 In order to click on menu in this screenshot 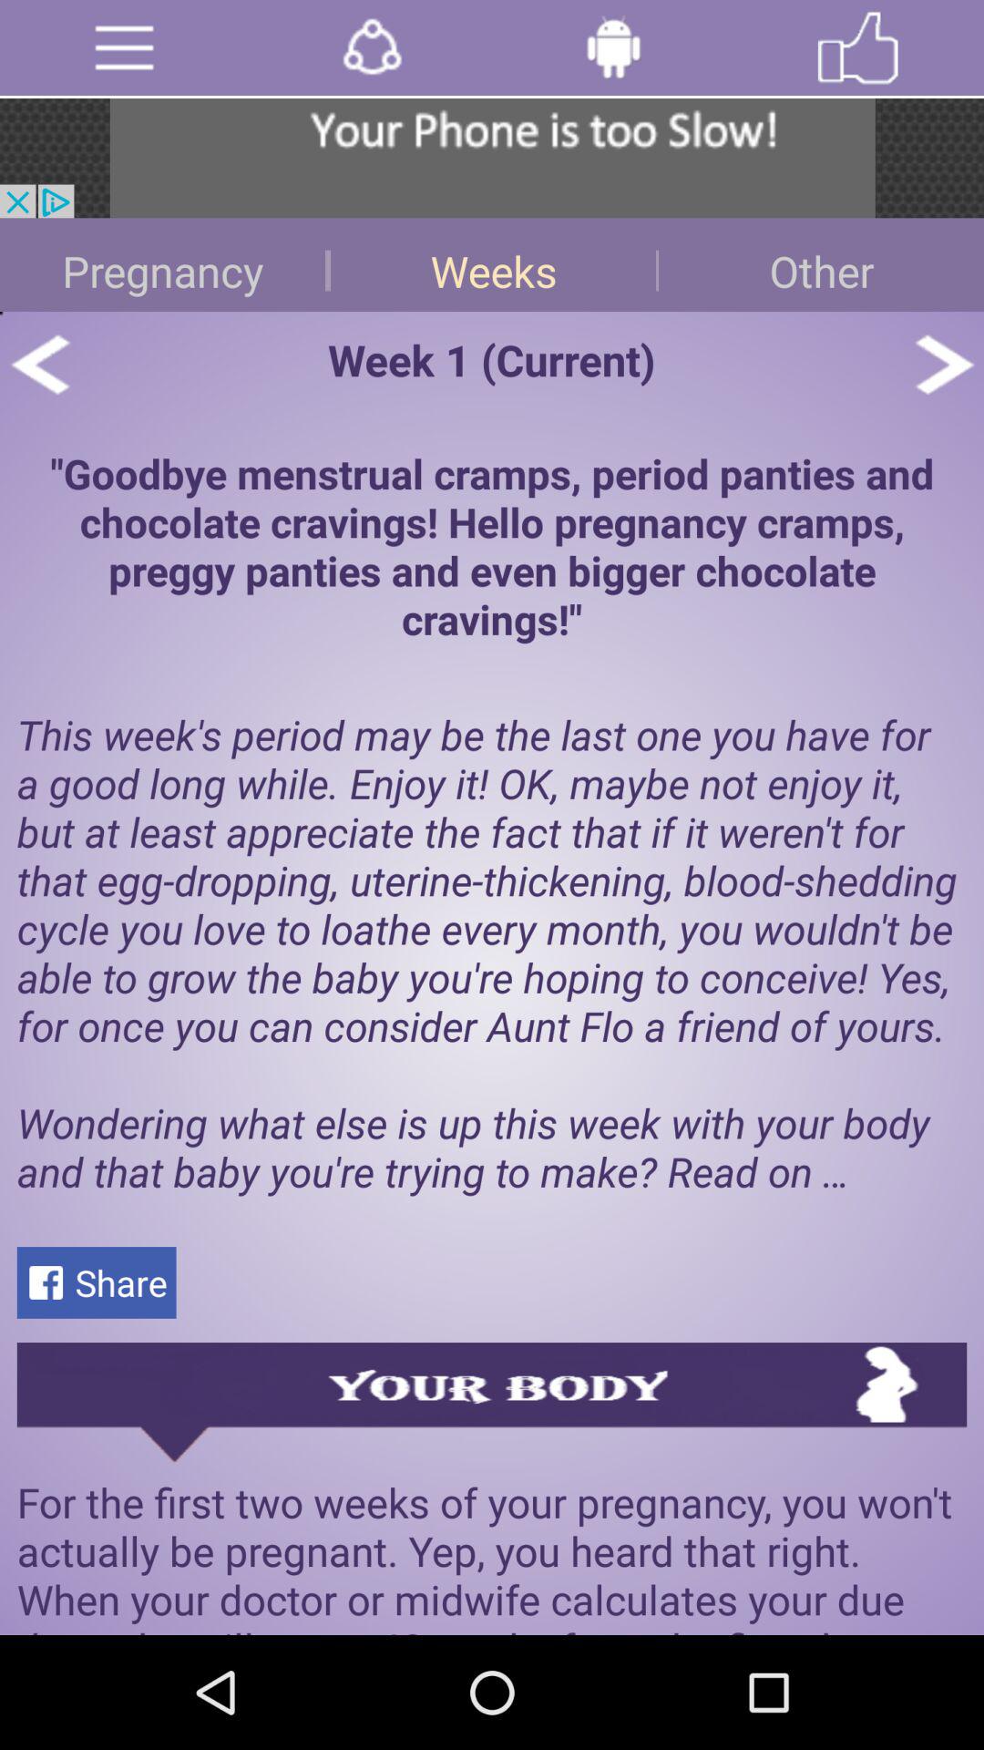, I will do `click(124, 47)`.